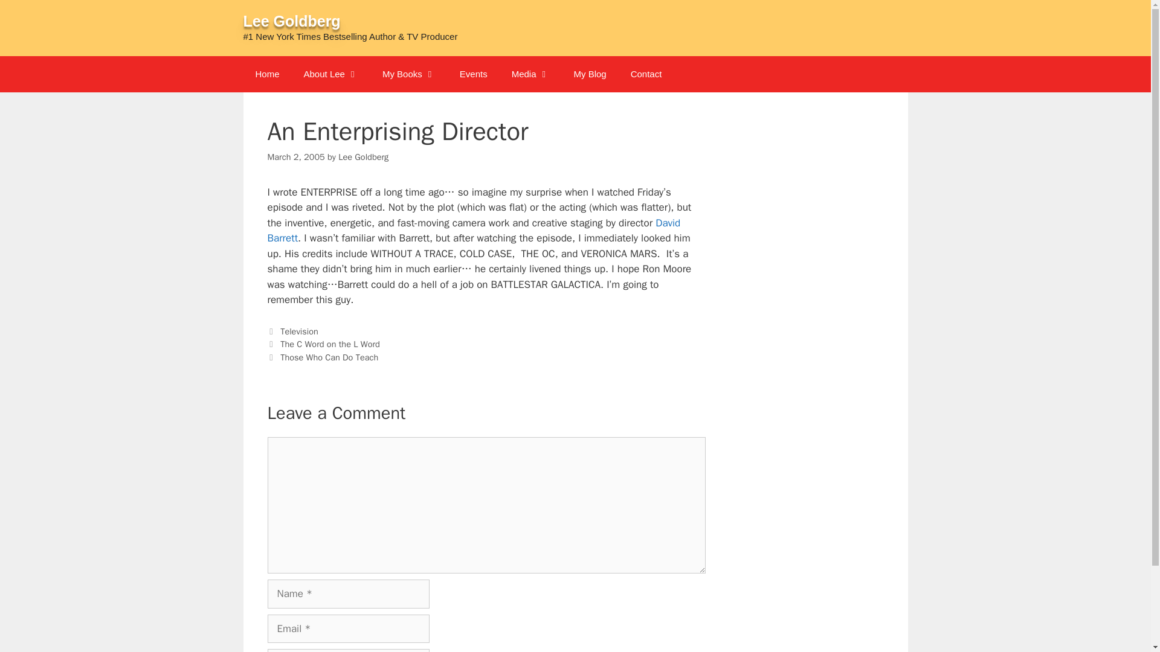 Image resolution: width=1160 pixels, height=652 pixels. What do you see at coordinates (330, 344) in the screenshot?
I see `The C Word on the L Word` at bounding box center [330, 344].